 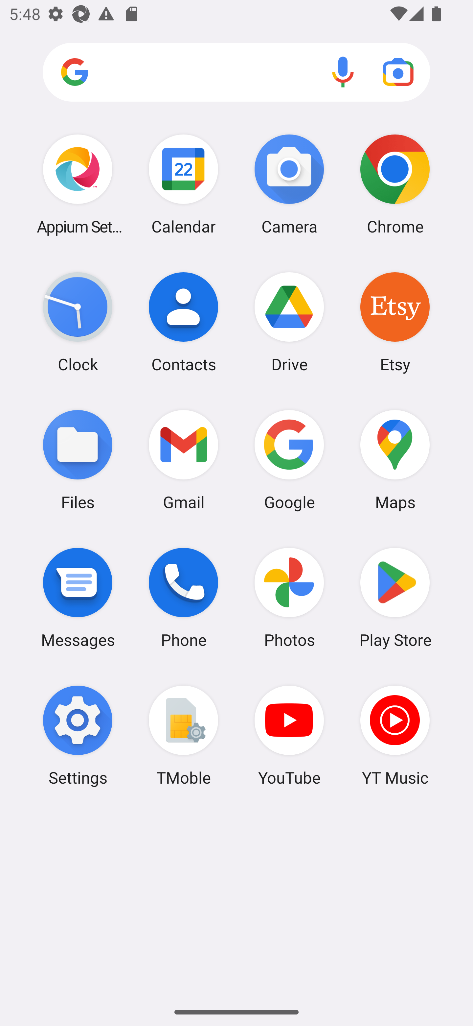 What do you see at coordinates (289, 184) in the screenshot?
I see `Camera` at bounding box center [289, 184].